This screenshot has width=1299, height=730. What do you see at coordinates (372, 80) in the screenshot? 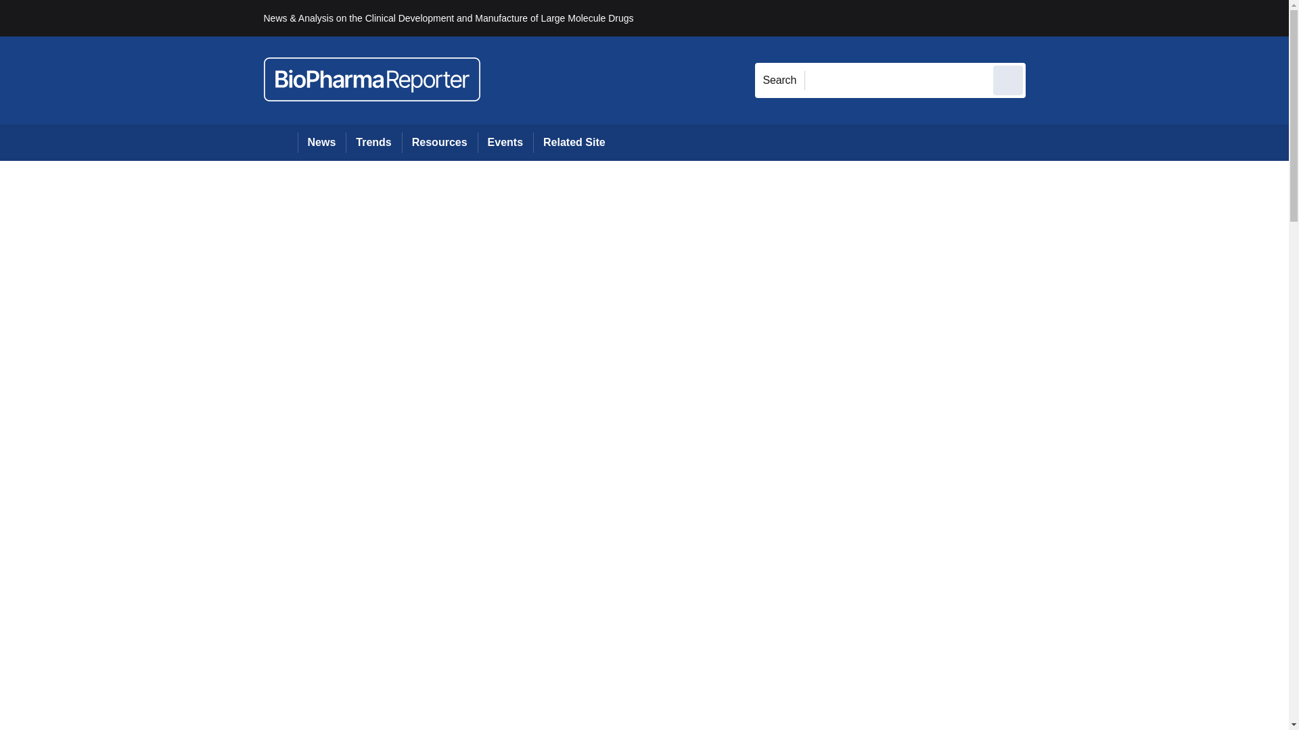
I see `BioPharmaReporter` at bounding box center [372, 80].